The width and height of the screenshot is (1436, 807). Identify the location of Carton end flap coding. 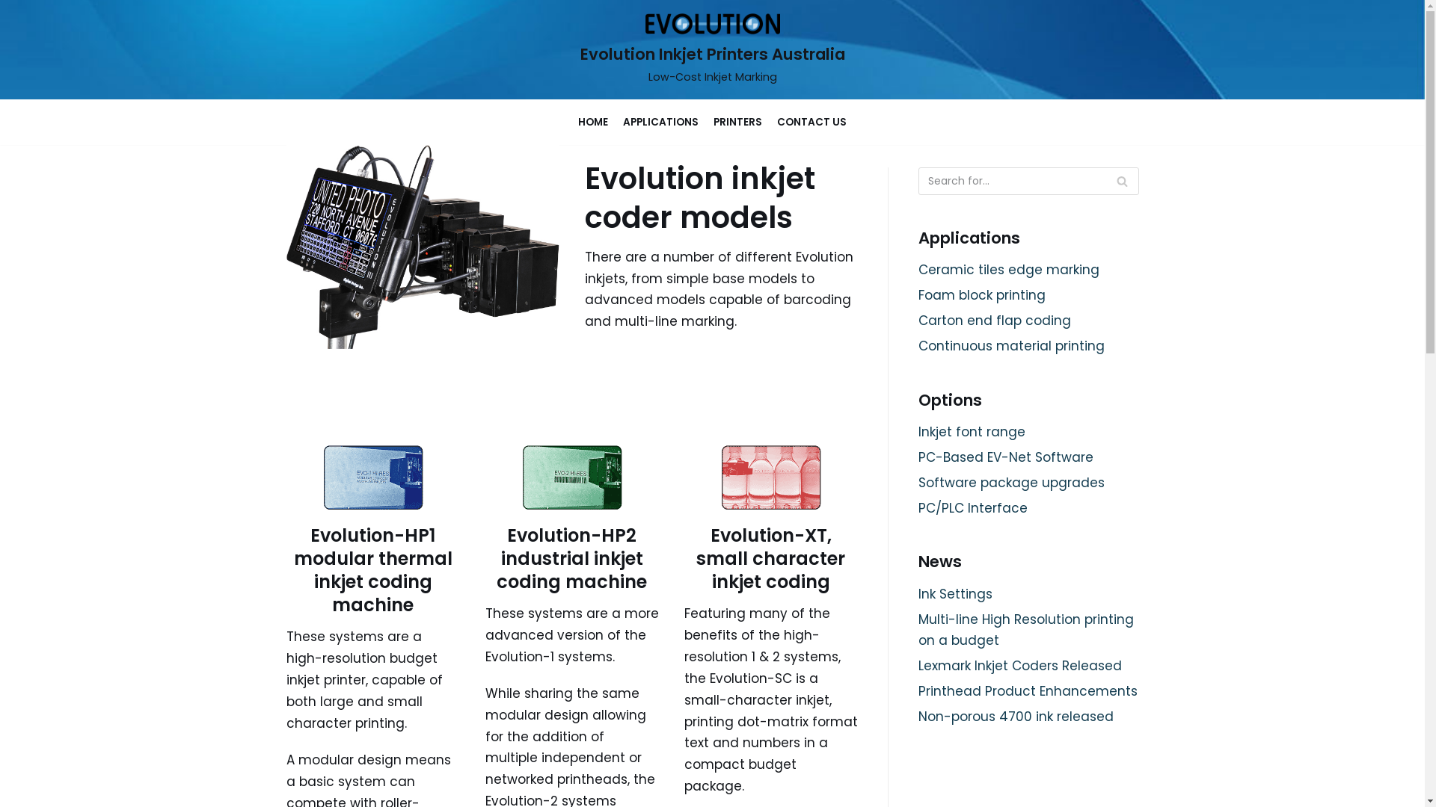
(995, 321).